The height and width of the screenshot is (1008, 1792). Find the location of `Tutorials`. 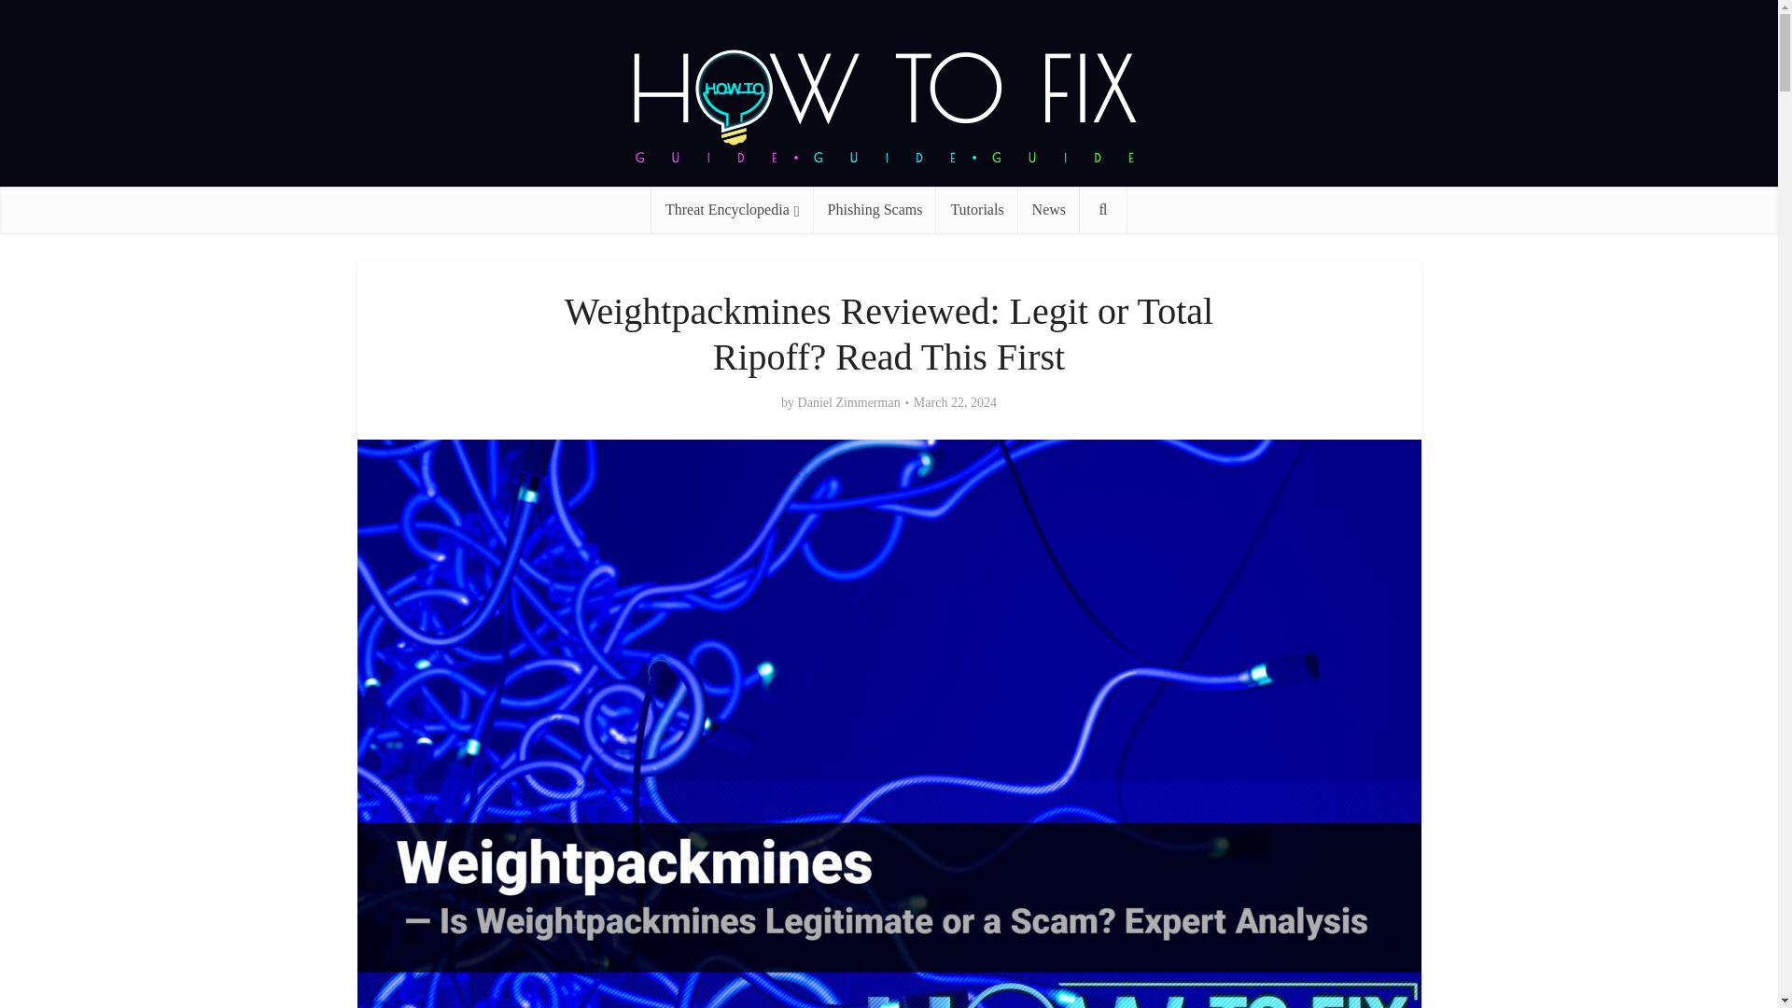

Tutorials is located at coordinates (976, 209).